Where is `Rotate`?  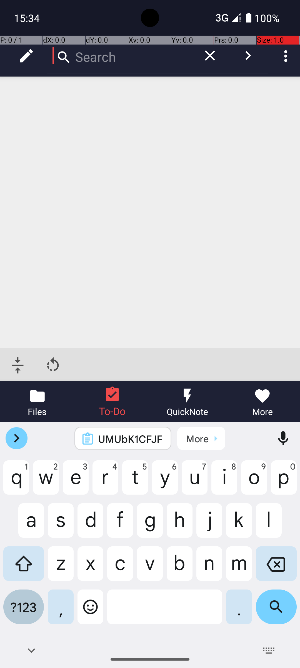 Rotate is located at coordinates (53, 365).